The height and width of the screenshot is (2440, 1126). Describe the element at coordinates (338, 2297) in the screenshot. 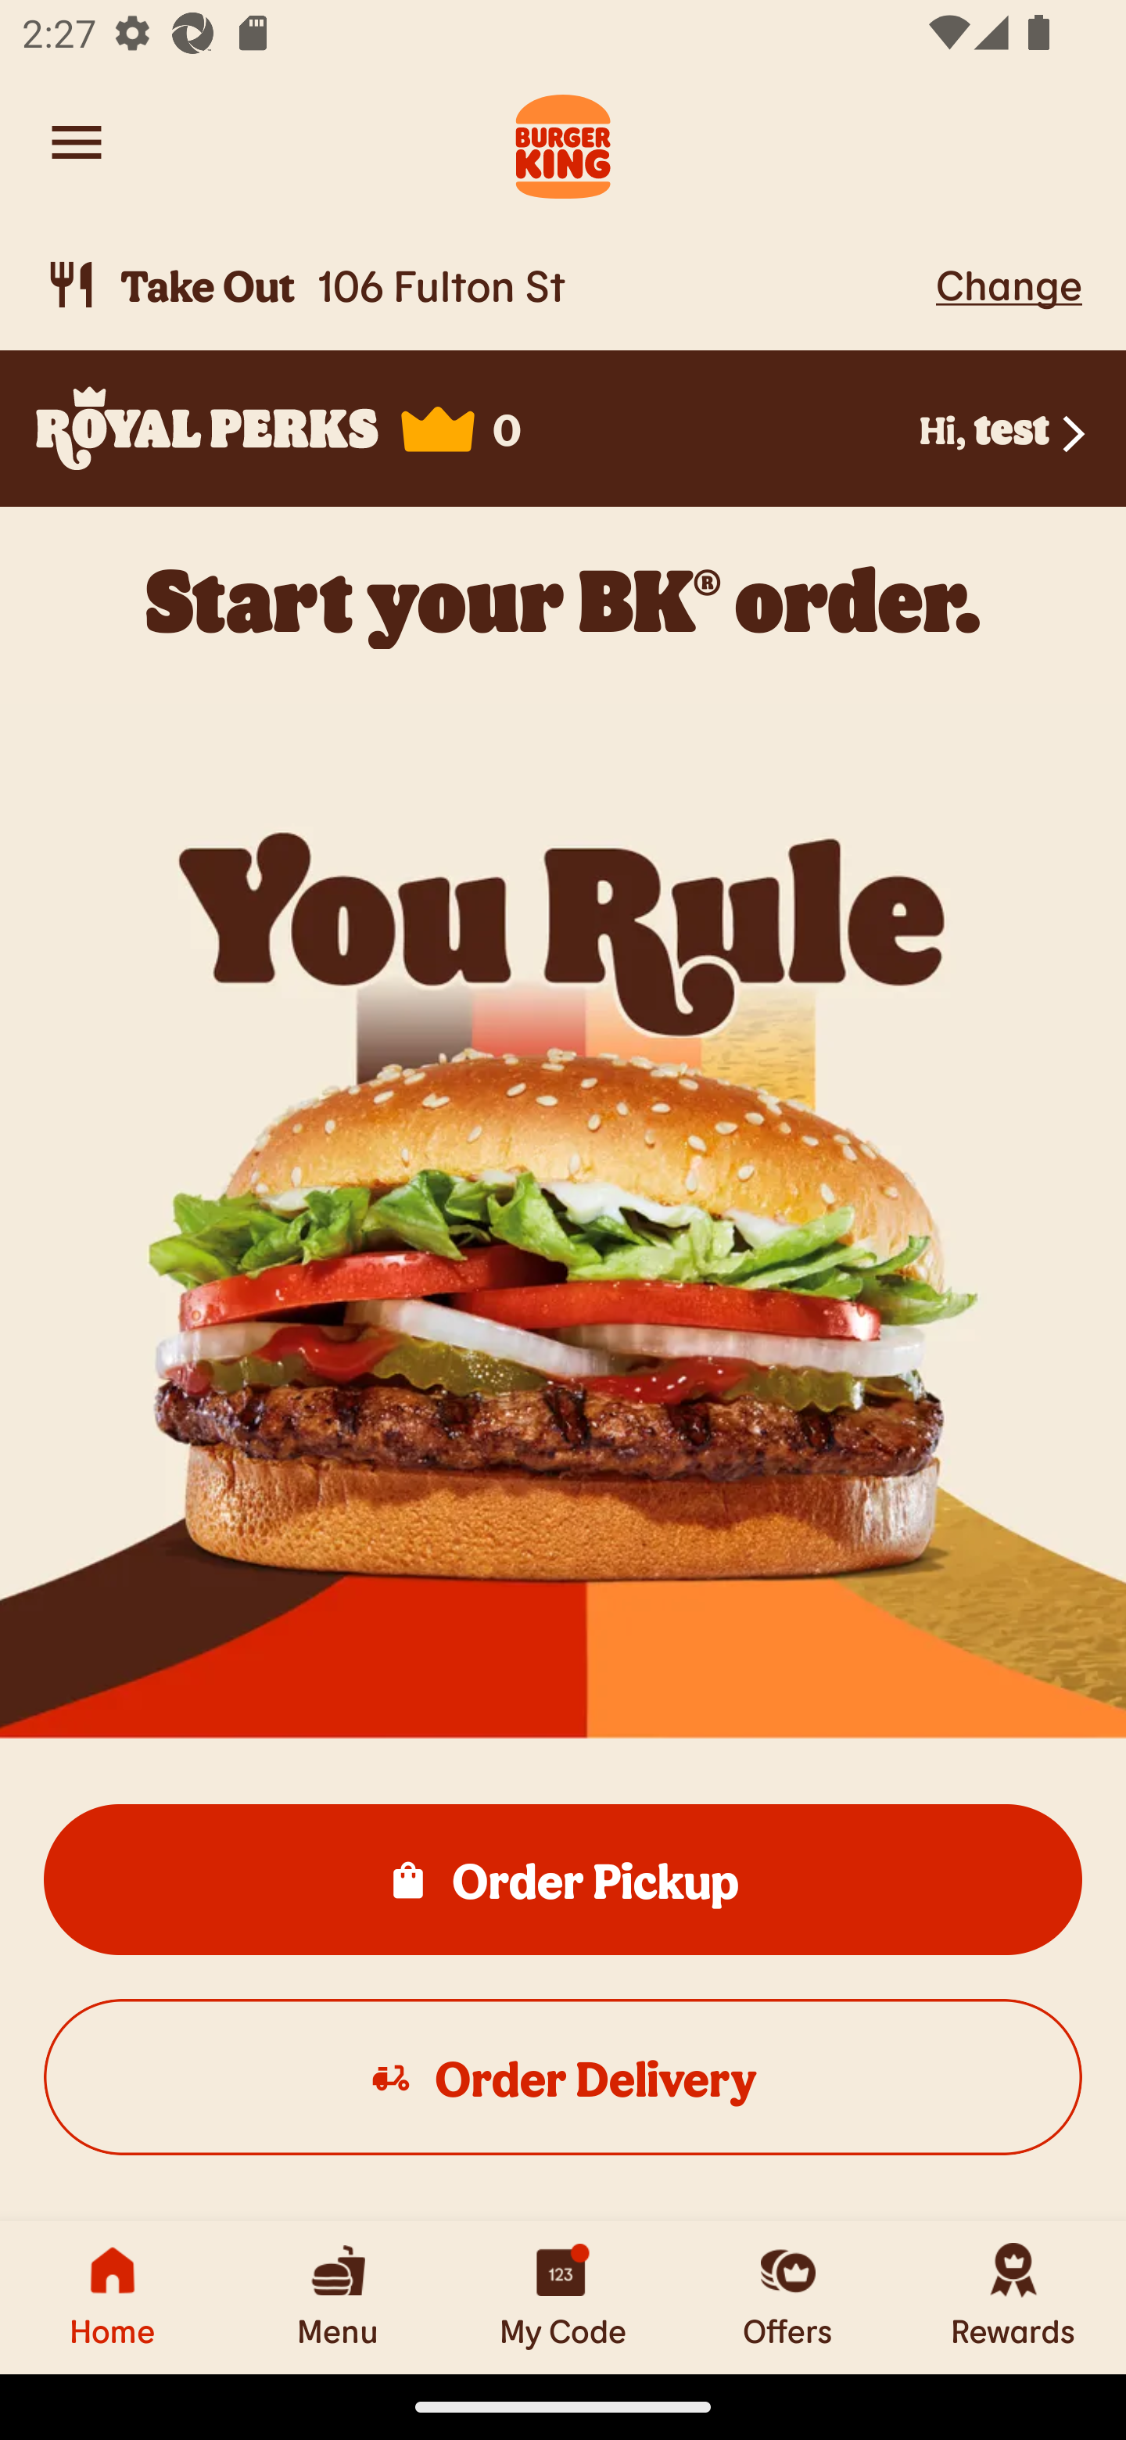

I see `Menu` at that location.